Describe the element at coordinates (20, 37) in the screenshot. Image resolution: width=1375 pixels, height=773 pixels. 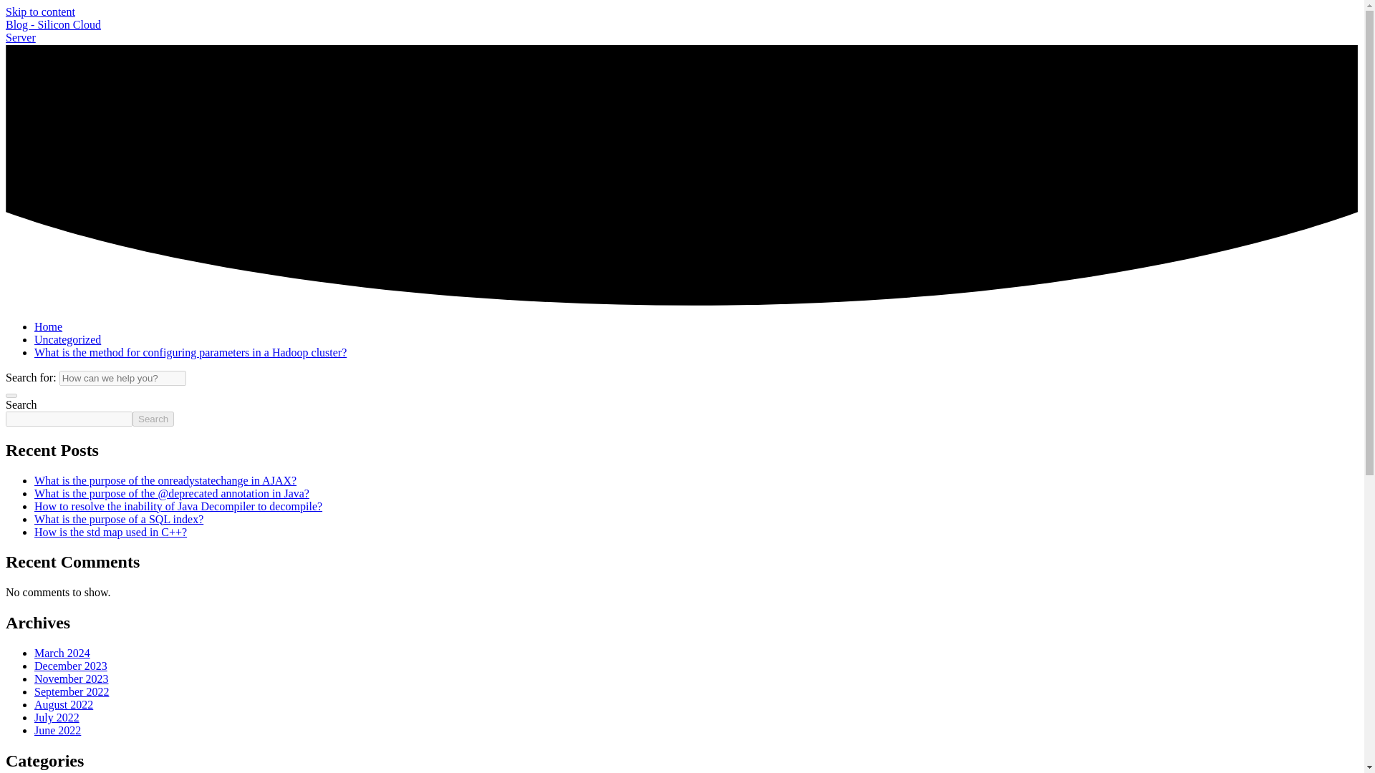
I see `Server` at that location.